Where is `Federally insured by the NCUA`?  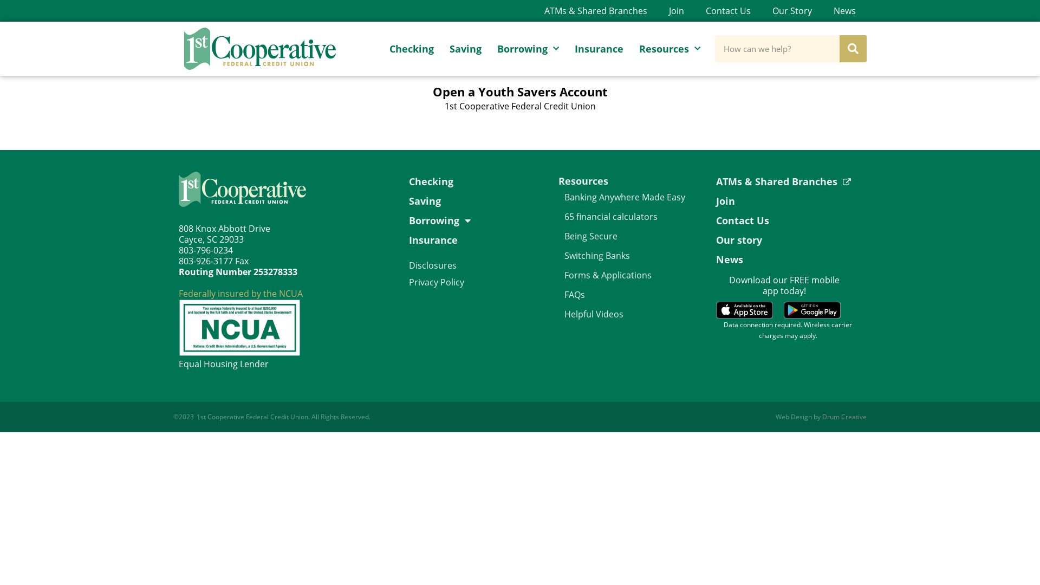 Federally insured by the NCUA is located at coordinates (240, 294).